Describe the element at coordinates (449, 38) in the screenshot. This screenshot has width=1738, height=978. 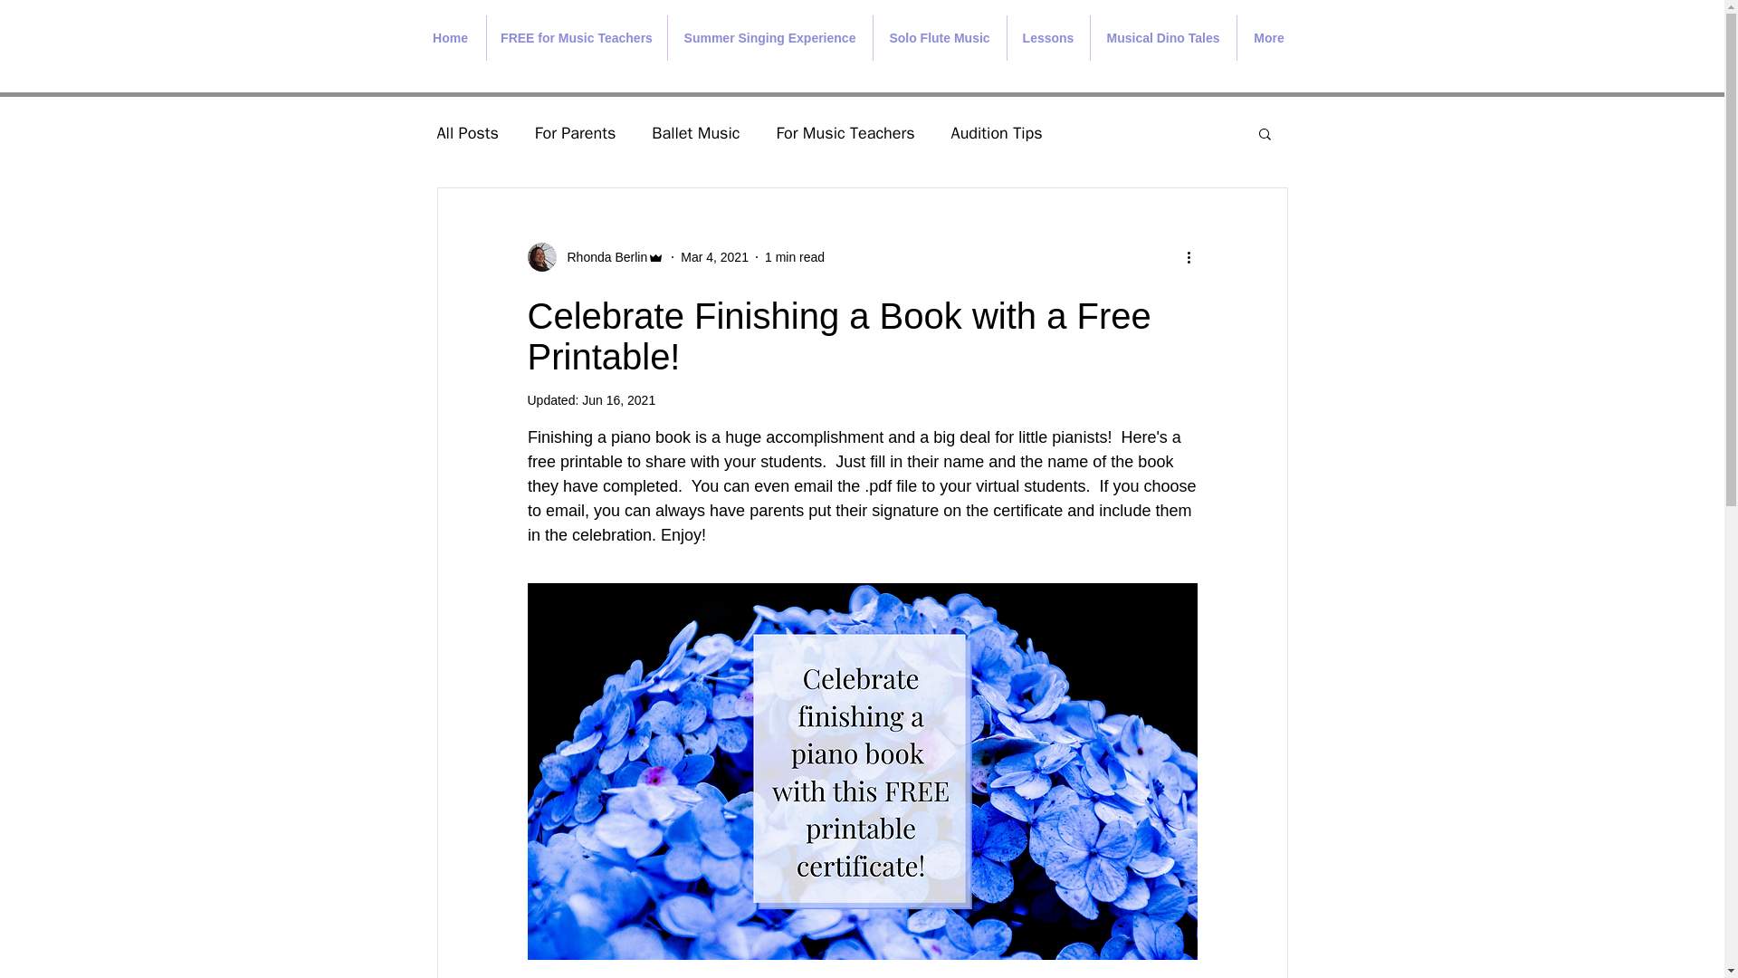
I see `Home` at that location.